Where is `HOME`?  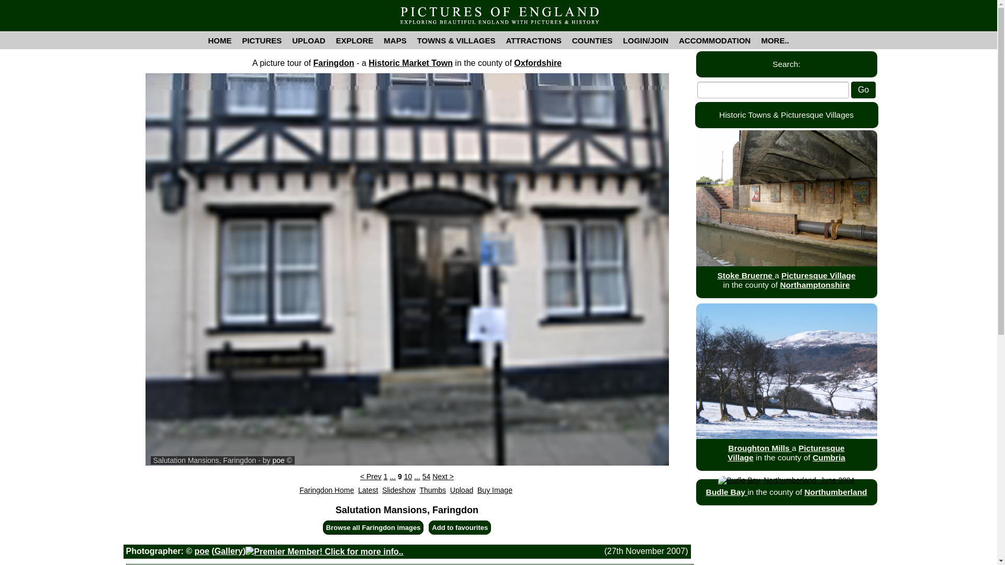 HOME is located at coordinates (219, 40).